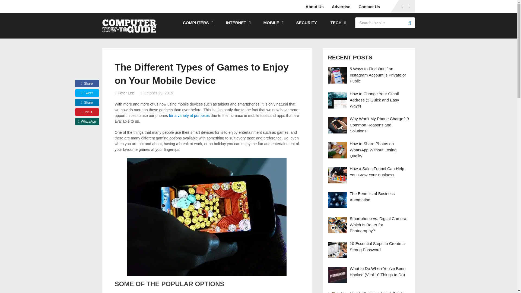 The image size is (521, 293). I want to click on Search, so click(409, 23).